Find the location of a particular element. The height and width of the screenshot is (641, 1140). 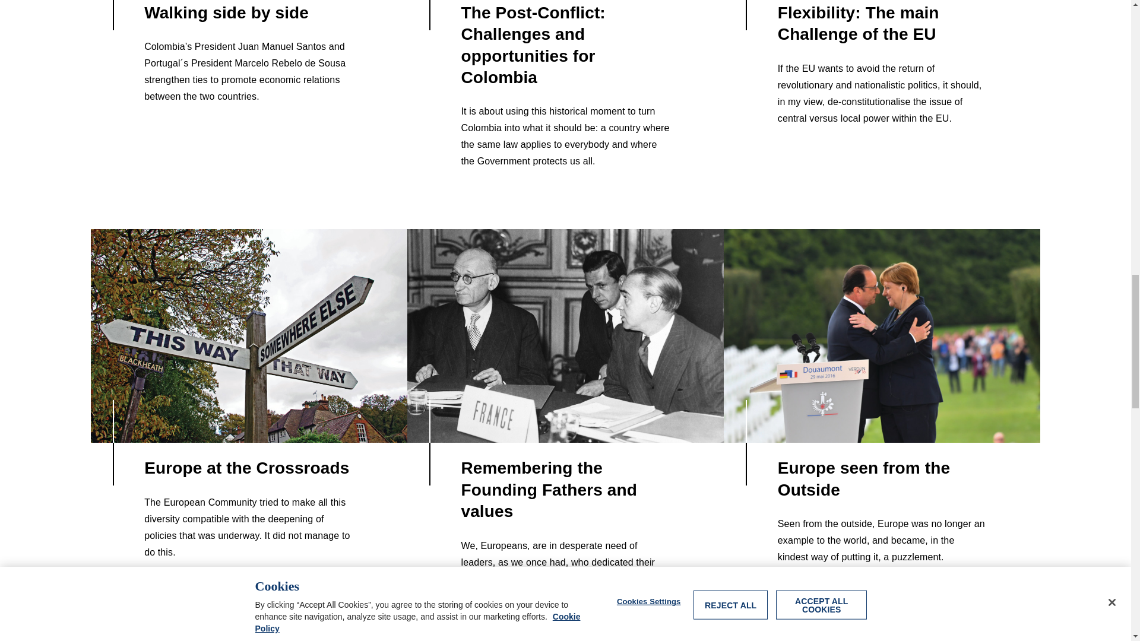

Europe at the Crossroads is located at coordinates (248, 336).